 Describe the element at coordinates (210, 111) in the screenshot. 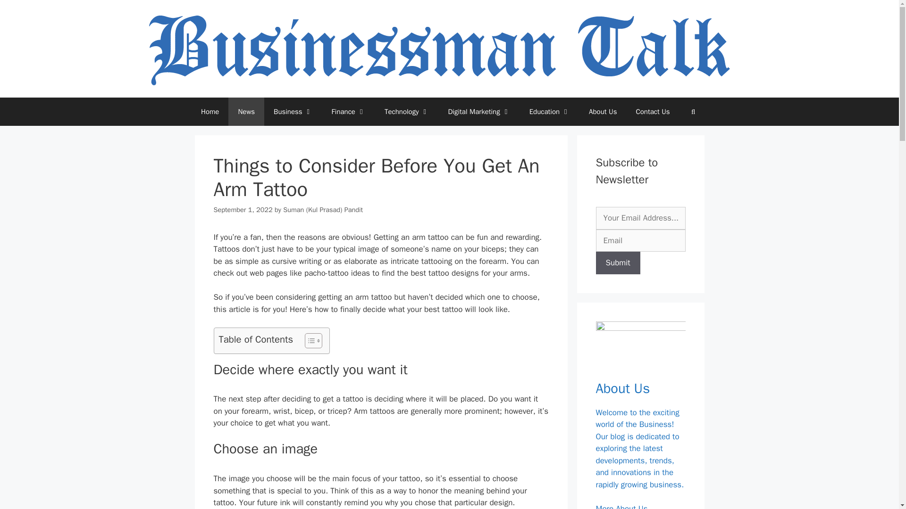

I see `Home` at that location.